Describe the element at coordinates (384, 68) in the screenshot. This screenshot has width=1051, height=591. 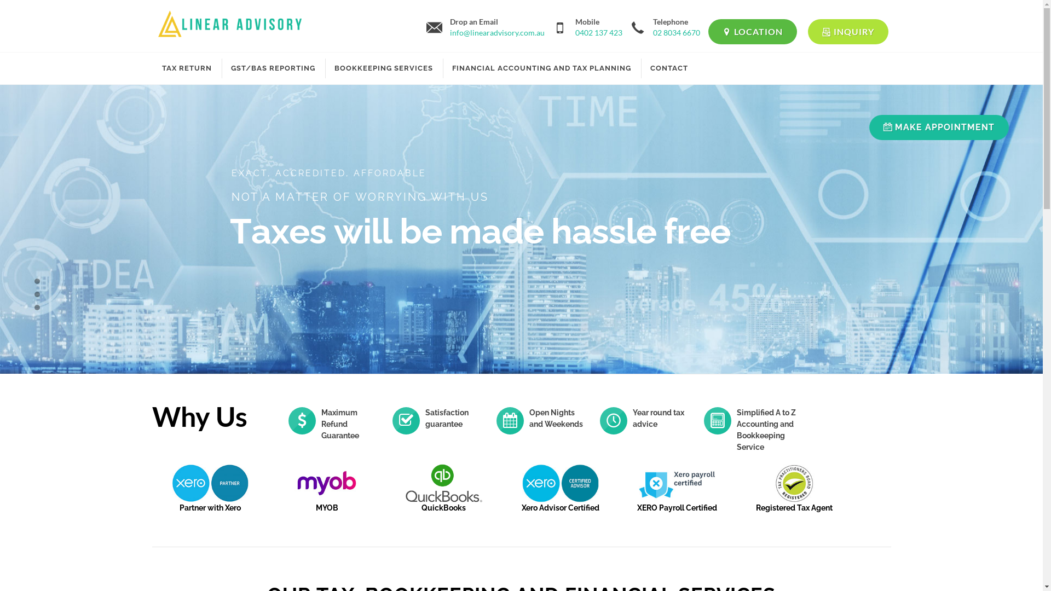
I see `BOOKKEEPING SERVICES` at that location.